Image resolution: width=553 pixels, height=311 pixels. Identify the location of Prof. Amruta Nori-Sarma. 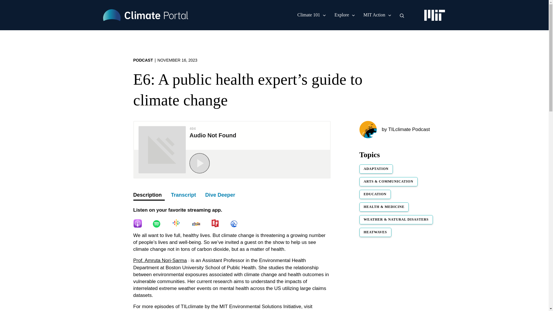
(161, 260).